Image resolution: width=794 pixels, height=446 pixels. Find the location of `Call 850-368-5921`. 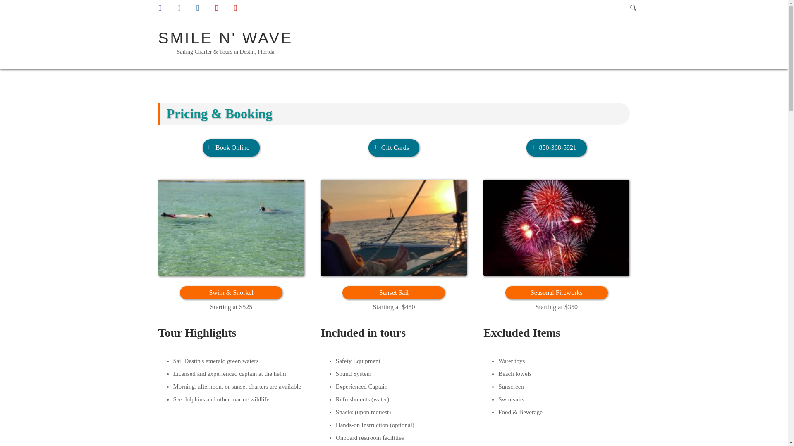

Call 850-368-5921 is located at coordinates (557, 148).